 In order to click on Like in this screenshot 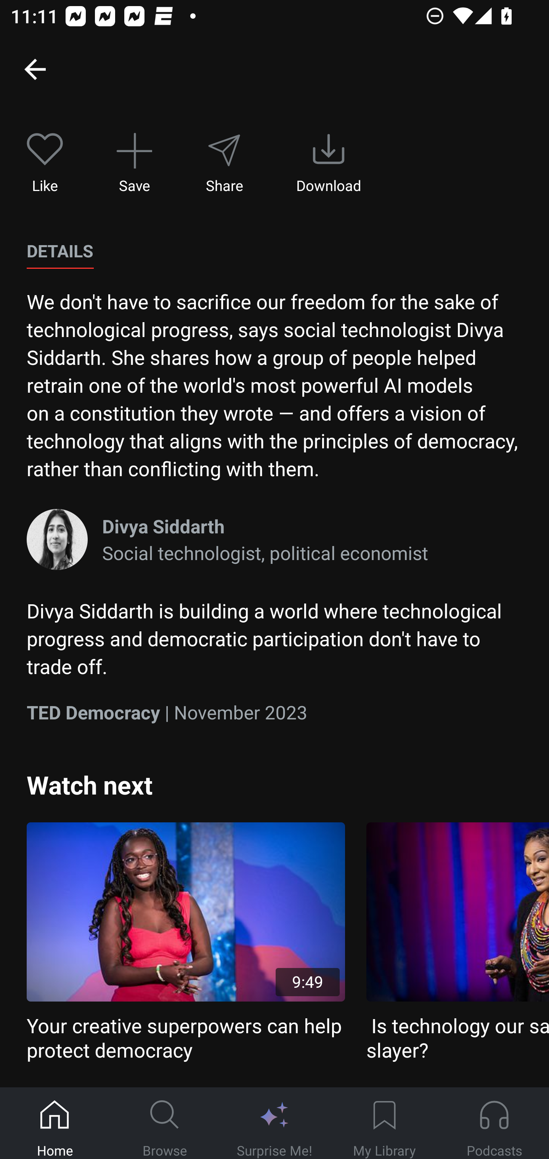, I will do `click(45, 163)`.